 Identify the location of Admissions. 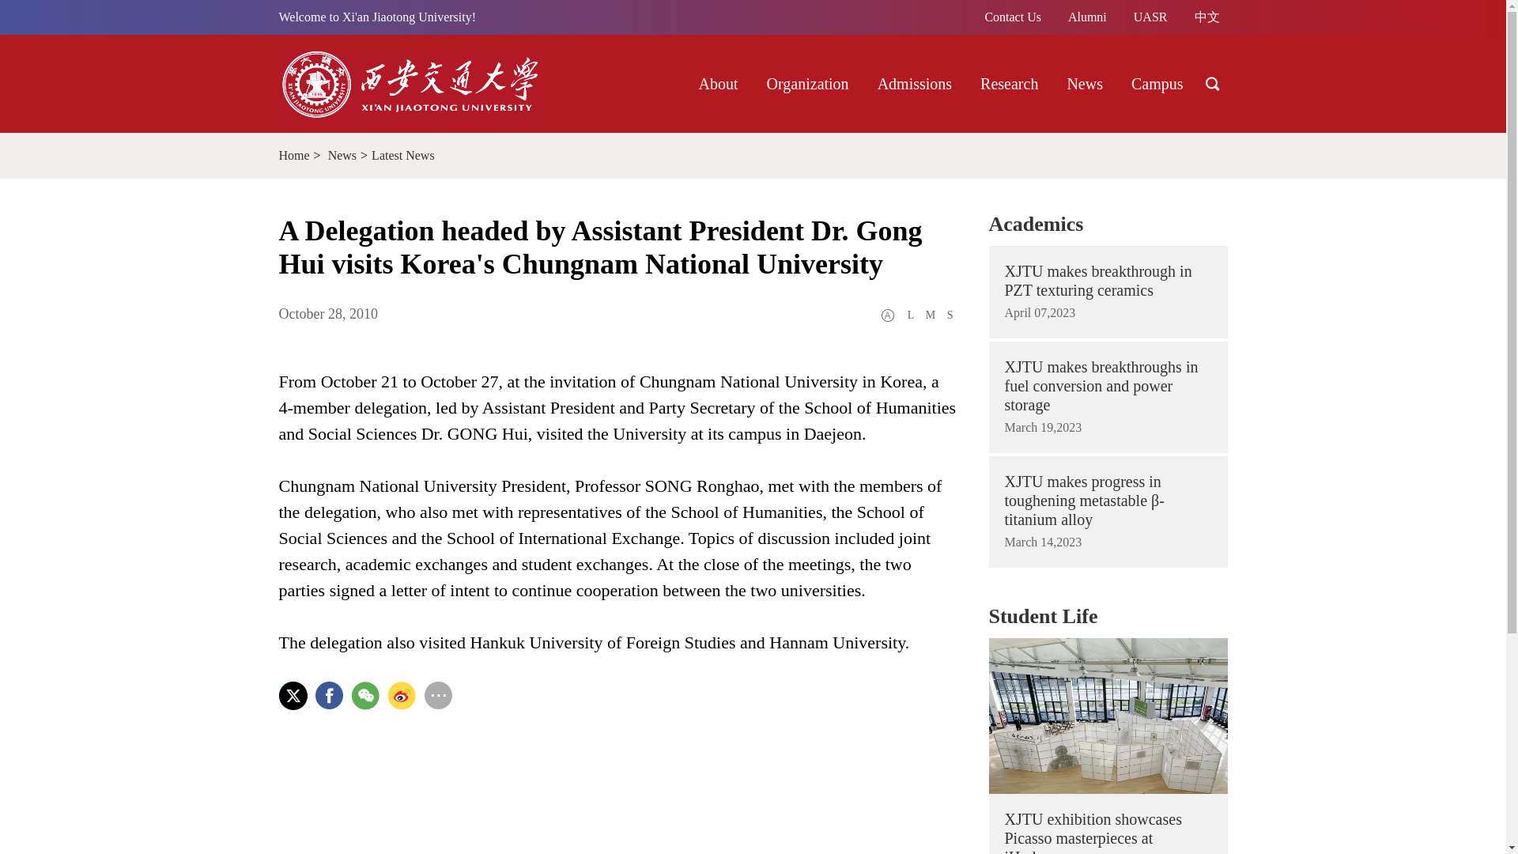
(914, 83).